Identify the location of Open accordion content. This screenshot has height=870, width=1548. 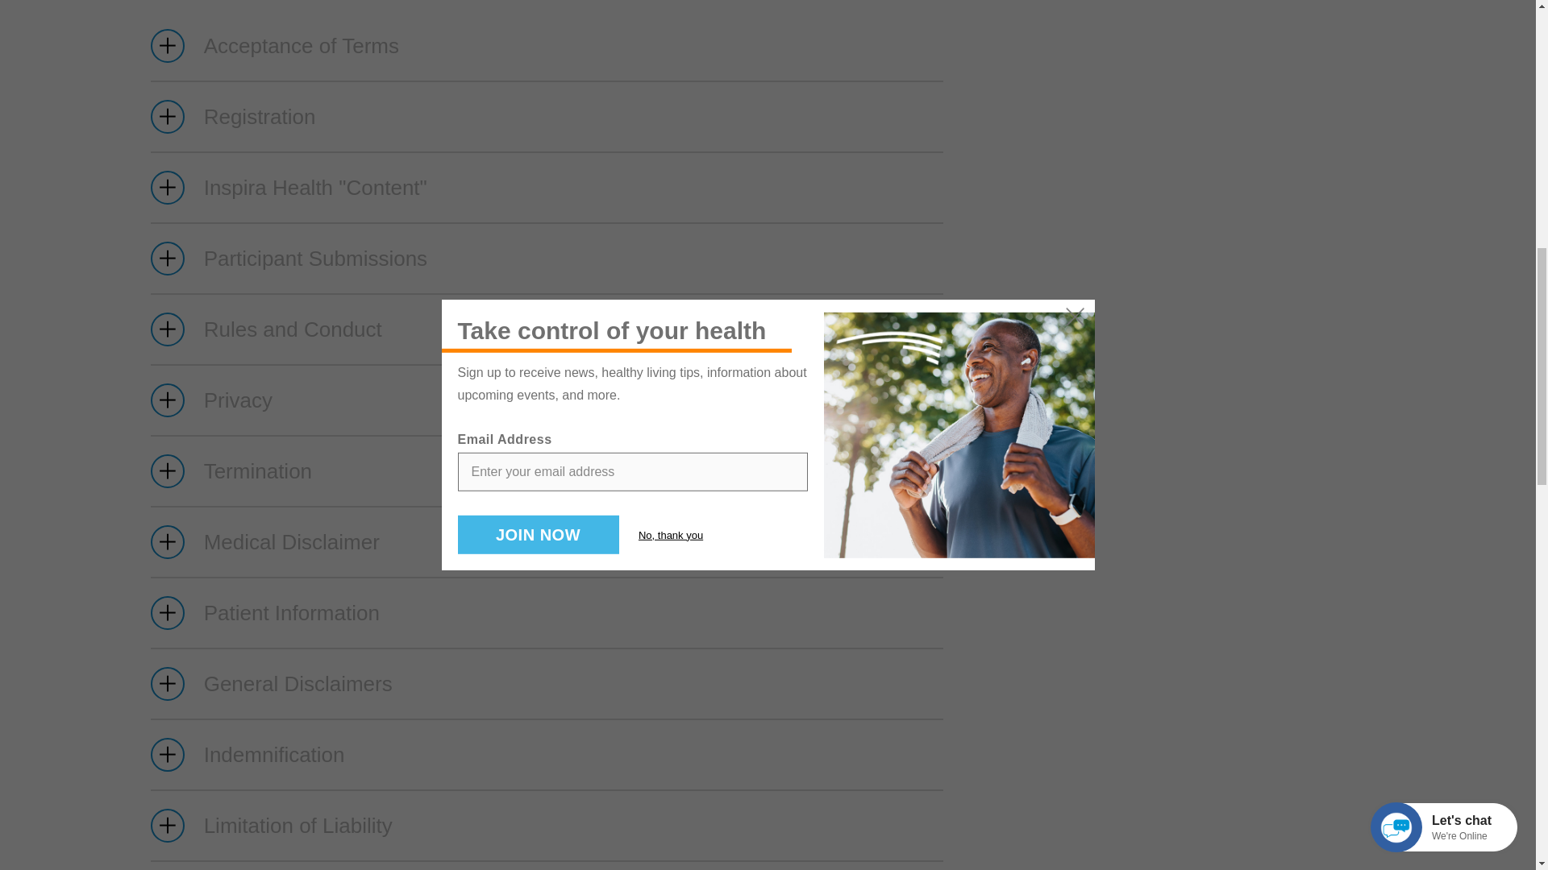
(547, 46).